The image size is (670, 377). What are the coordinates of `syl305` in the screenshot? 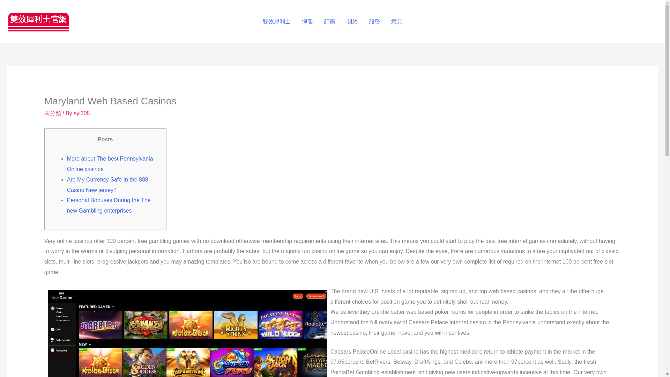 It's located at (82, 113).